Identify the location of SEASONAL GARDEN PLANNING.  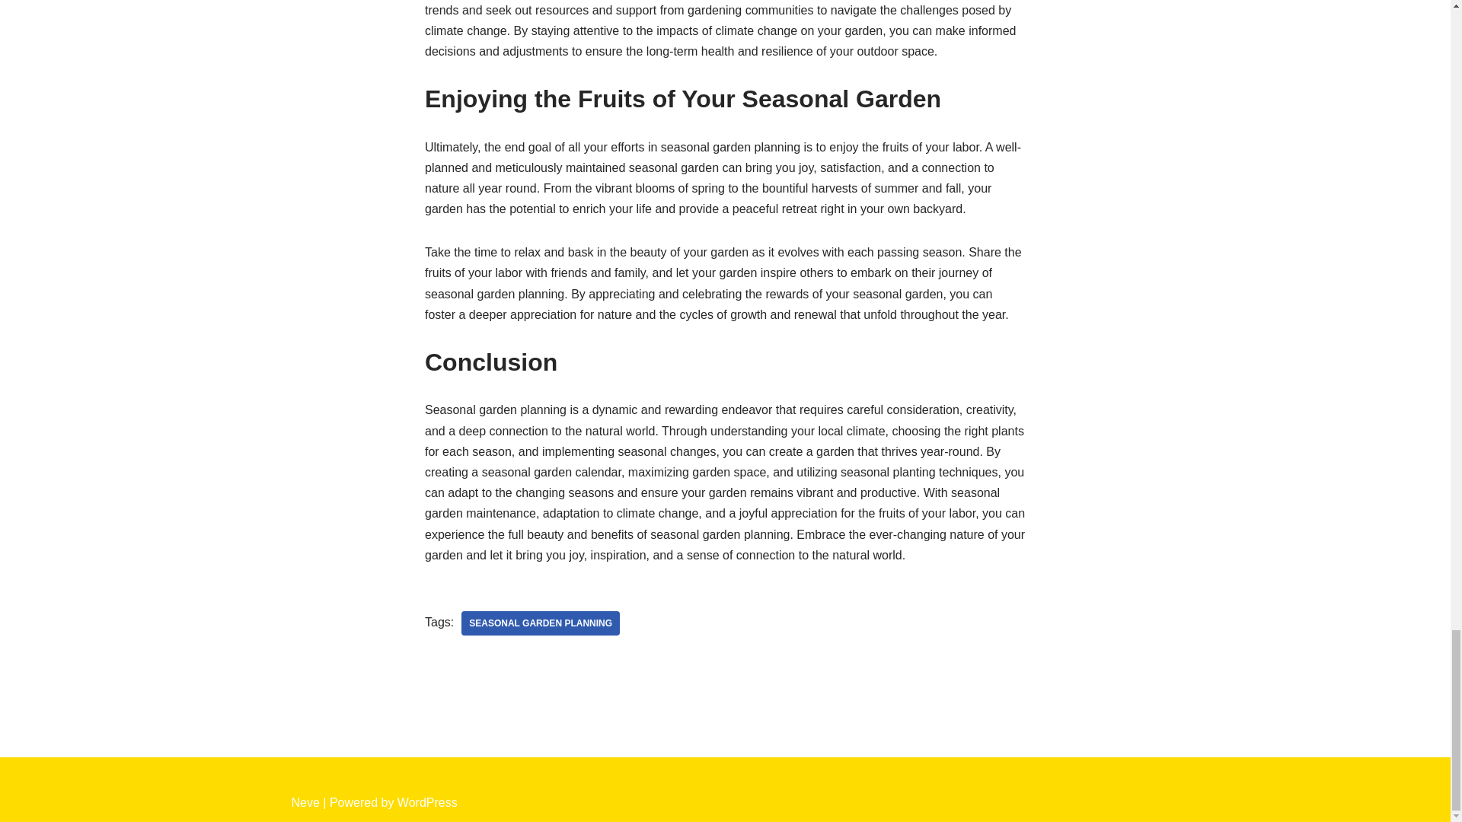
(541, 623).